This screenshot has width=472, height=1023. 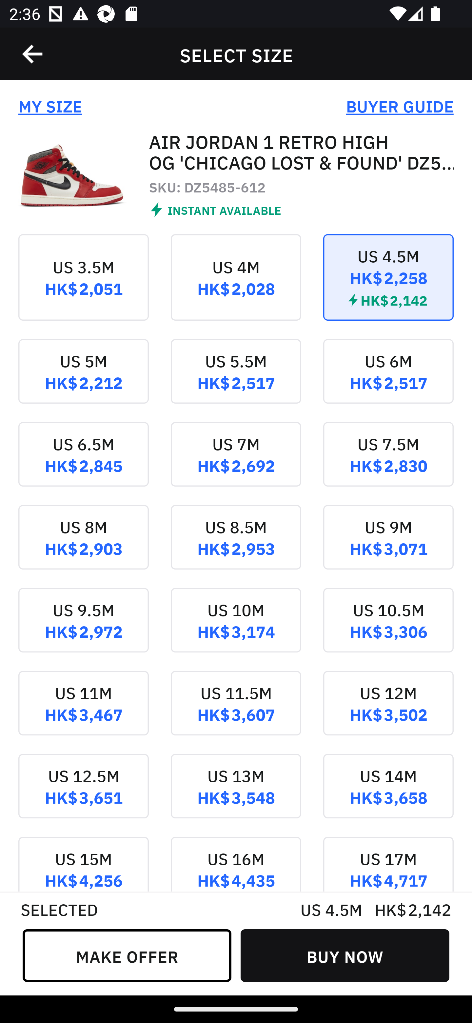 What do you see at coordinates (83, 547) in the screenshot?
I see `US 8M HK$ 2,903` at bounding box center [83, 547].